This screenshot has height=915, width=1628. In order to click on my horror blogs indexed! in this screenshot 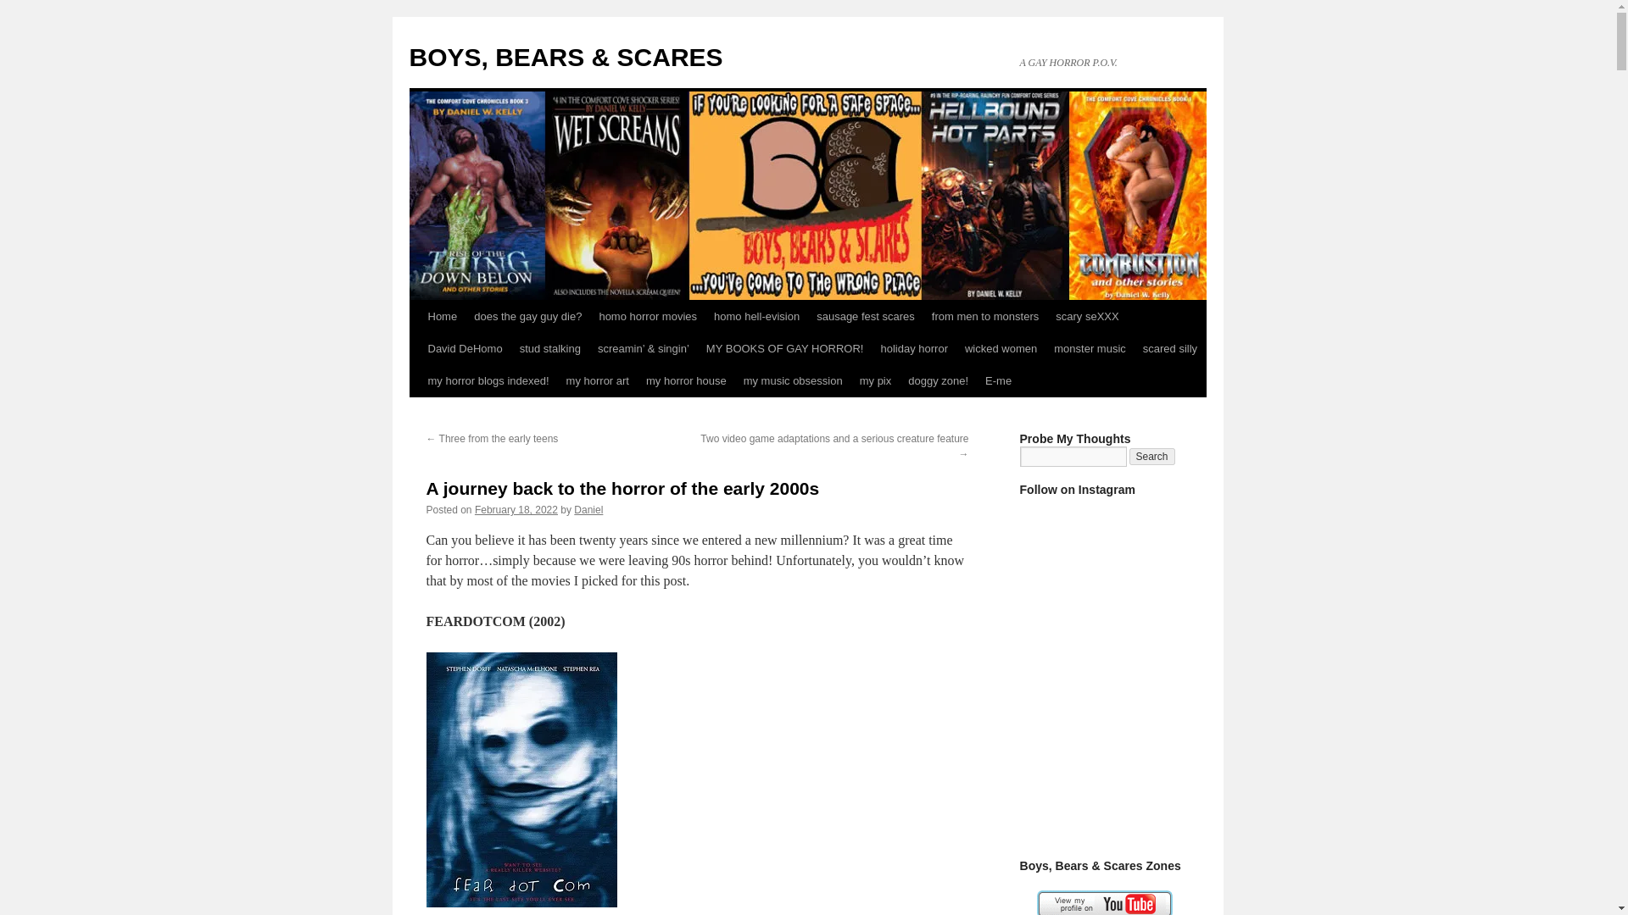, I will do `click(487, 380)`.